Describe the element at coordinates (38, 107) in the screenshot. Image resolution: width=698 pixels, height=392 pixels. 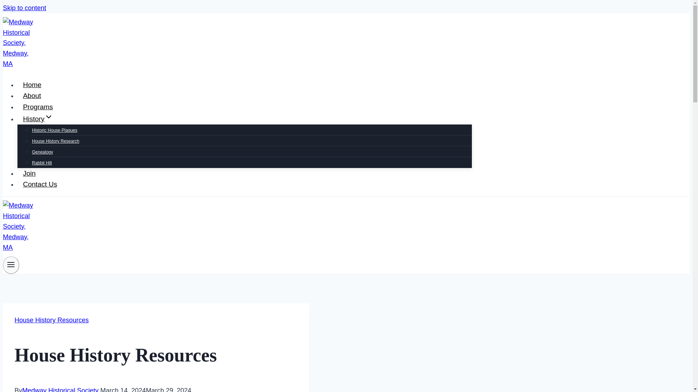
I see `Programs` at that location.